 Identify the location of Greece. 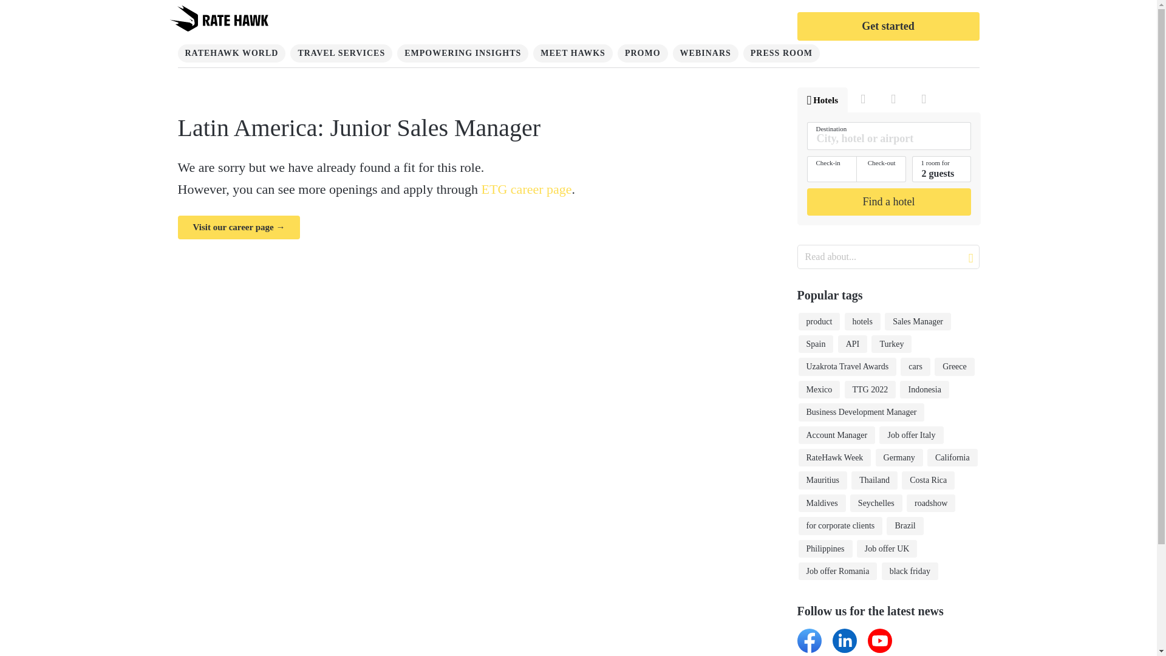
(955, 366).